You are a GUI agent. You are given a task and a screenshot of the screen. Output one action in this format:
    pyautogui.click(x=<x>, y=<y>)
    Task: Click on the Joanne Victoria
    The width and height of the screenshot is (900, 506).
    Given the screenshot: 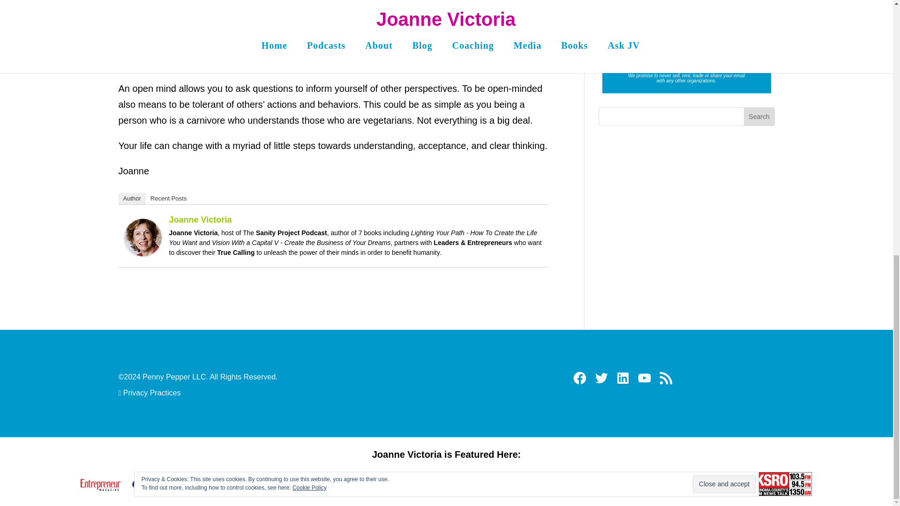 What is the action you would take?
    pyautogui.click(x=200, y=220)
    